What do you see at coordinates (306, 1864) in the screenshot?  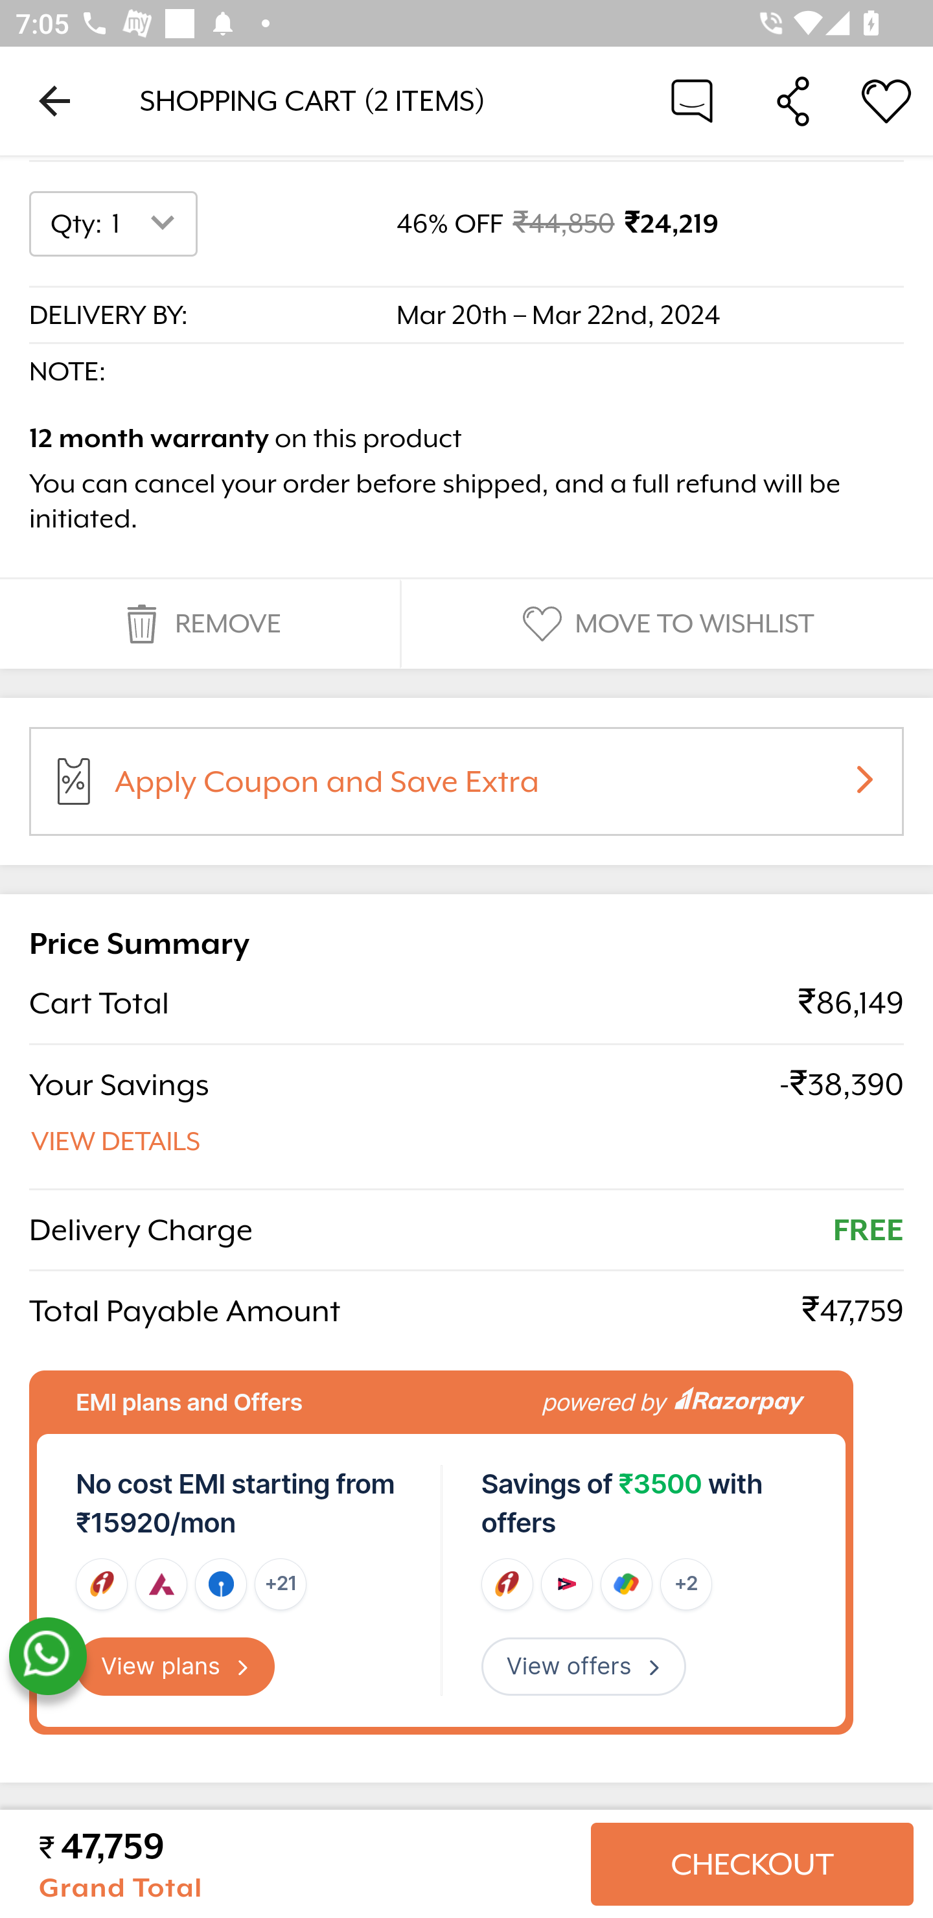 I see `₹ 47,759 Grand Total` at bounding box center [306, 1864].